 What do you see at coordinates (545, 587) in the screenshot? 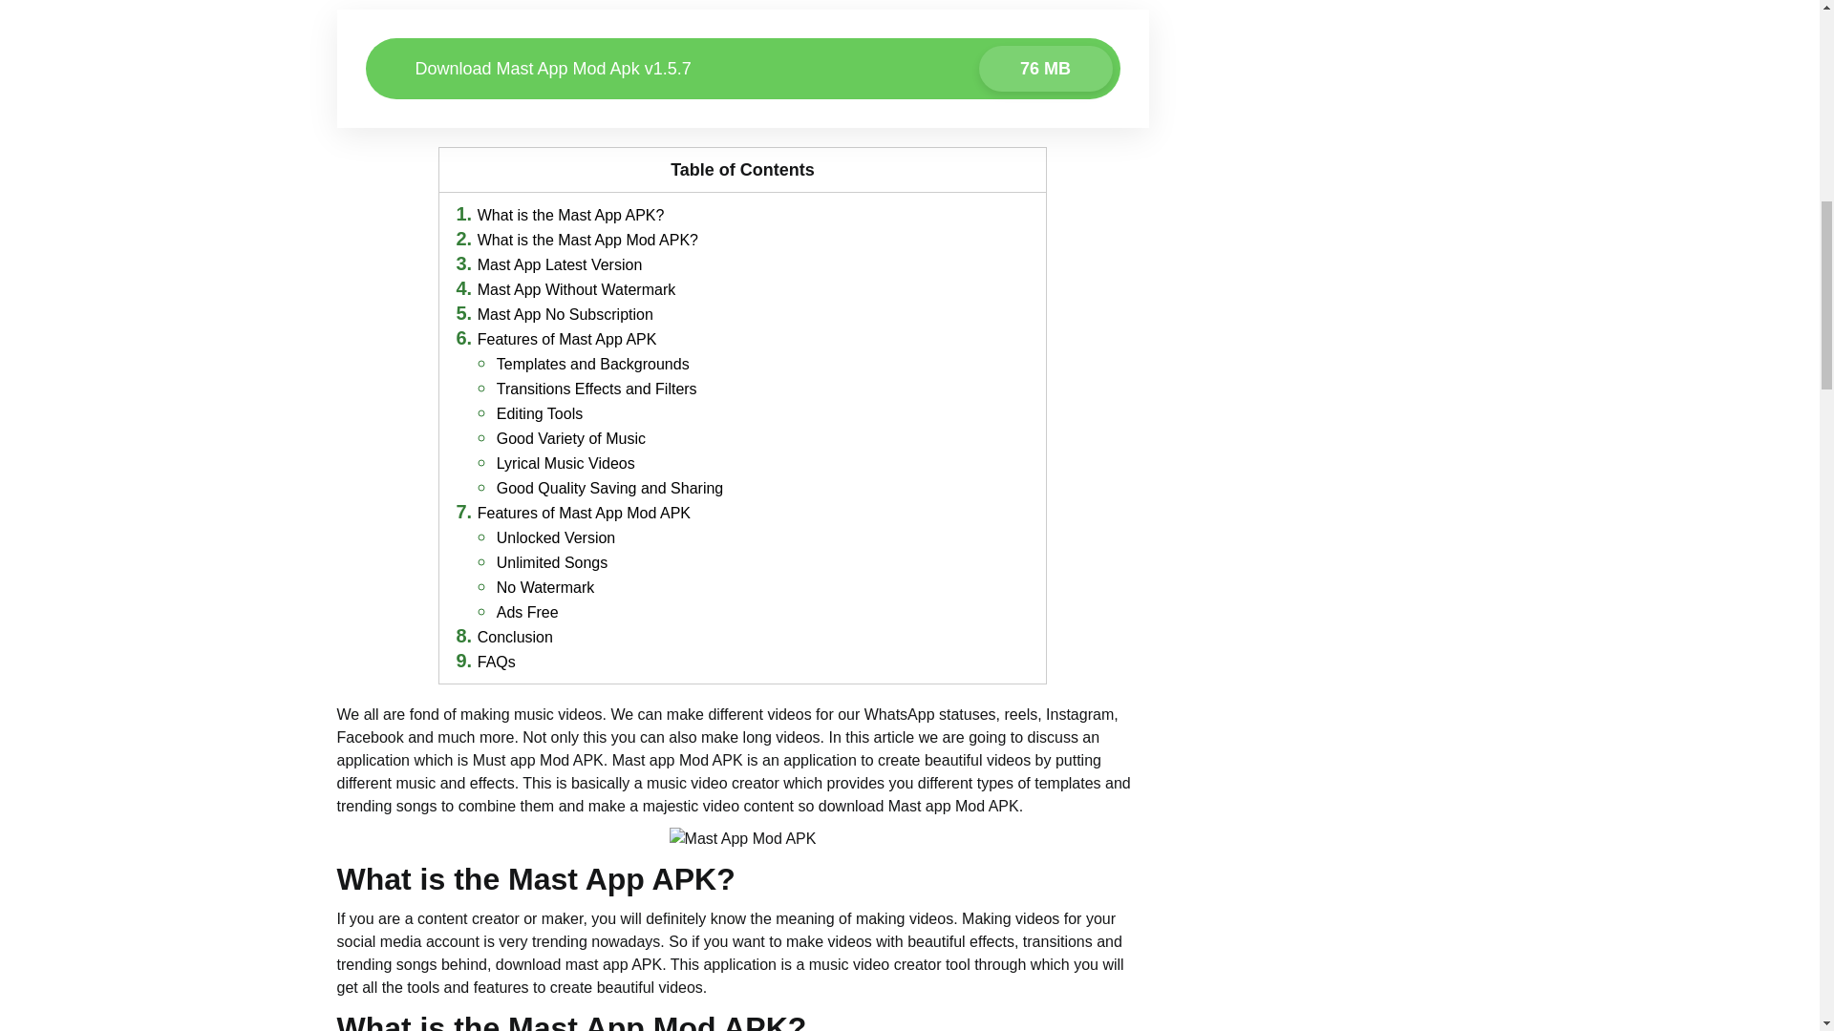
I see `No Watermark` at bounding box center [545, 587].